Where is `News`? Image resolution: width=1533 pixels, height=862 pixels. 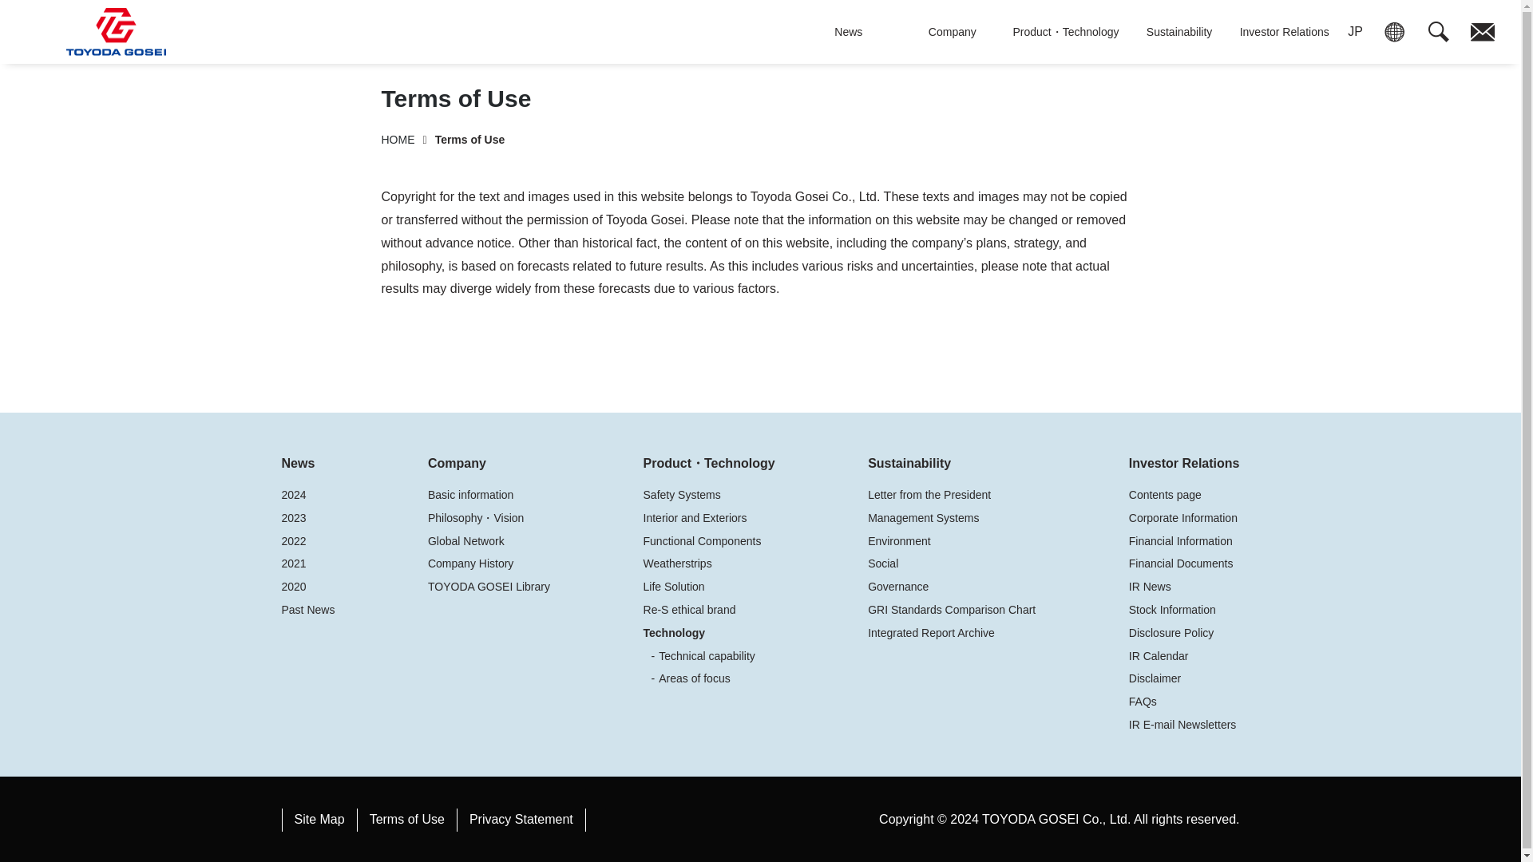 News is located at coordinates (848, 32).